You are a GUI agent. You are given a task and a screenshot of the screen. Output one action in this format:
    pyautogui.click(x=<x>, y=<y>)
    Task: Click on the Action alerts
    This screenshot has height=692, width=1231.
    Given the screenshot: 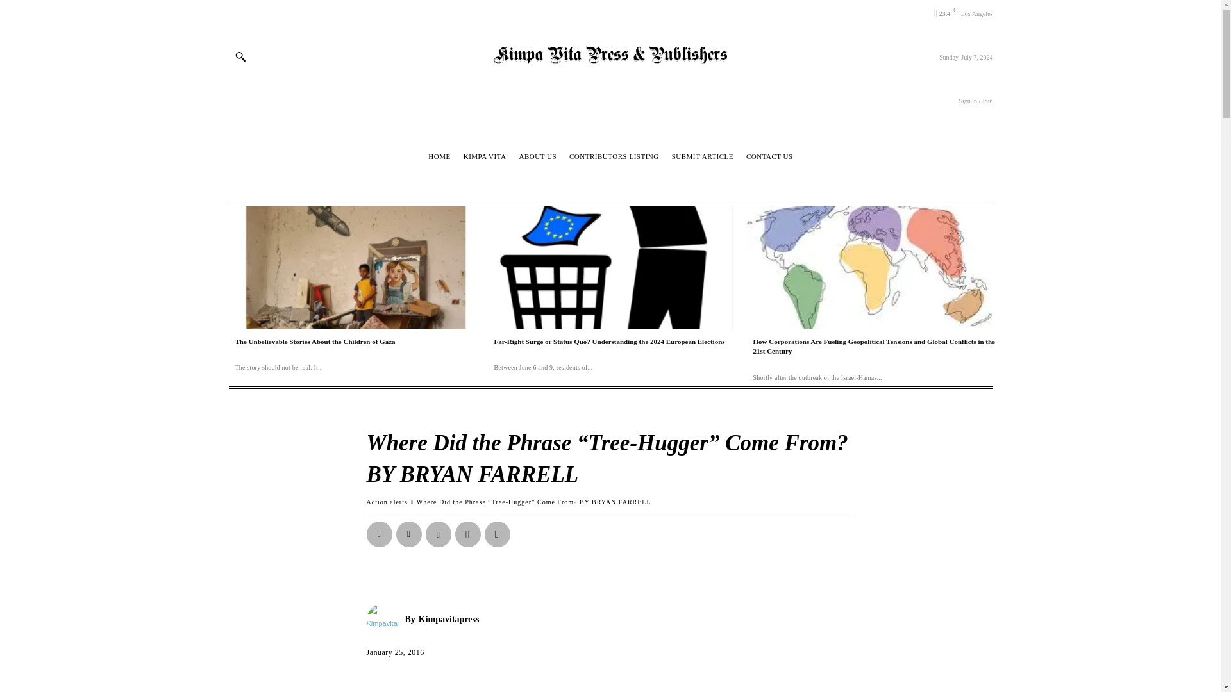 What is the action you would take?
    pyautogui.click(x=387, y=502)
    